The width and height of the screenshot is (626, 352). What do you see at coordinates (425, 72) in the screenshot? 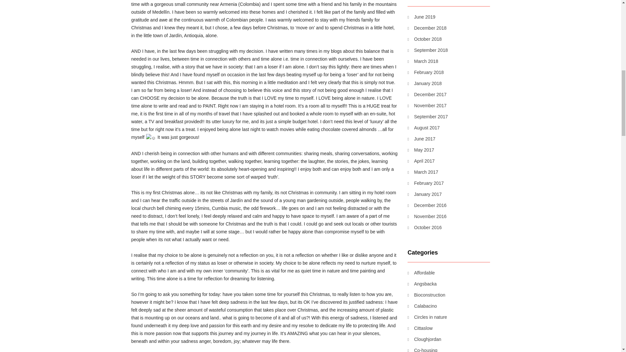
I see `February 2018` at bounding box center [425, 72].